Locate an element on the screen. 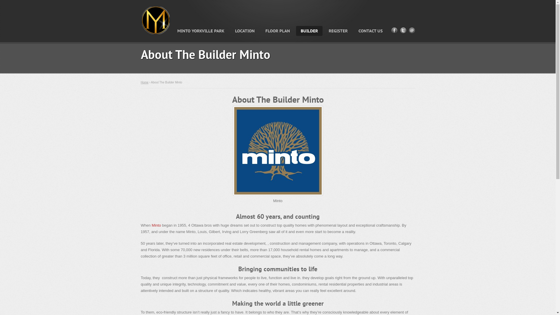 Image resolution: width=560 pixels, height=315 pixels. FACEBOOK ICON is located at coordinates (394, 30).